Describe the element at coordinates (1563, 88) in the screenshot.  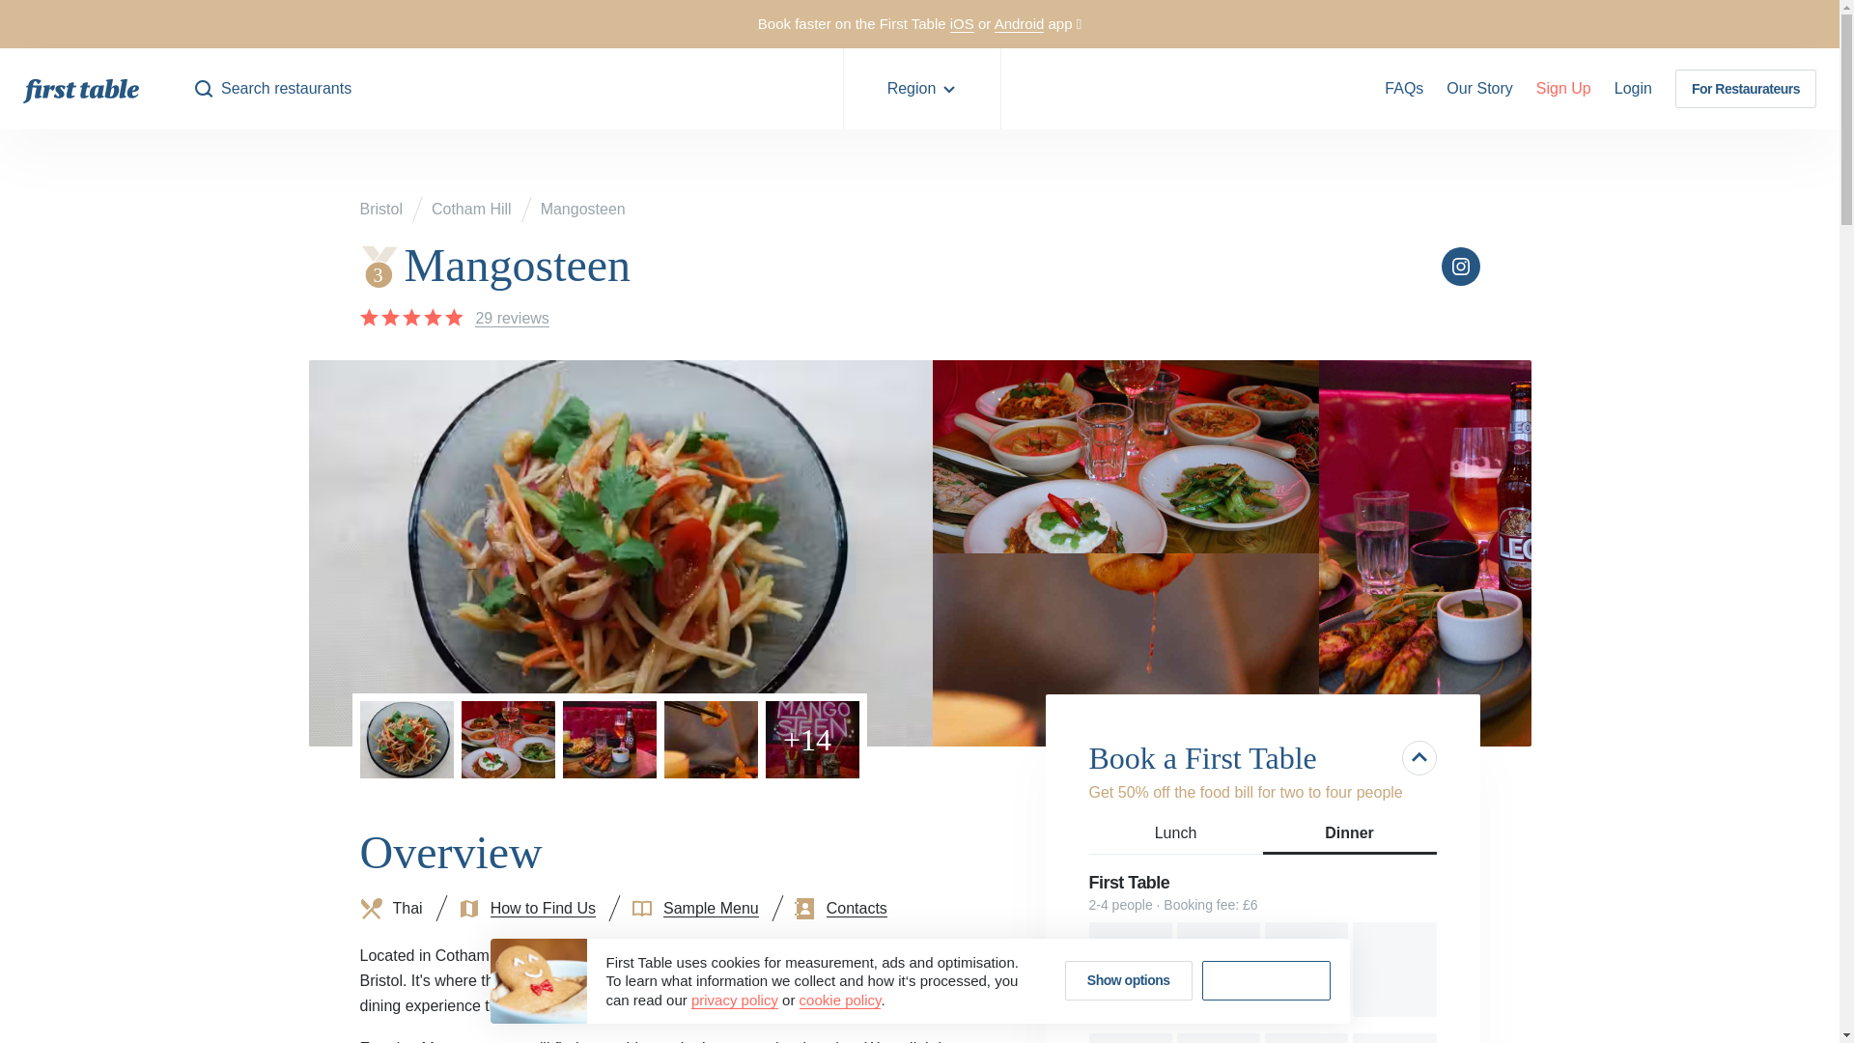
I see `Cotham Hill` at that location.